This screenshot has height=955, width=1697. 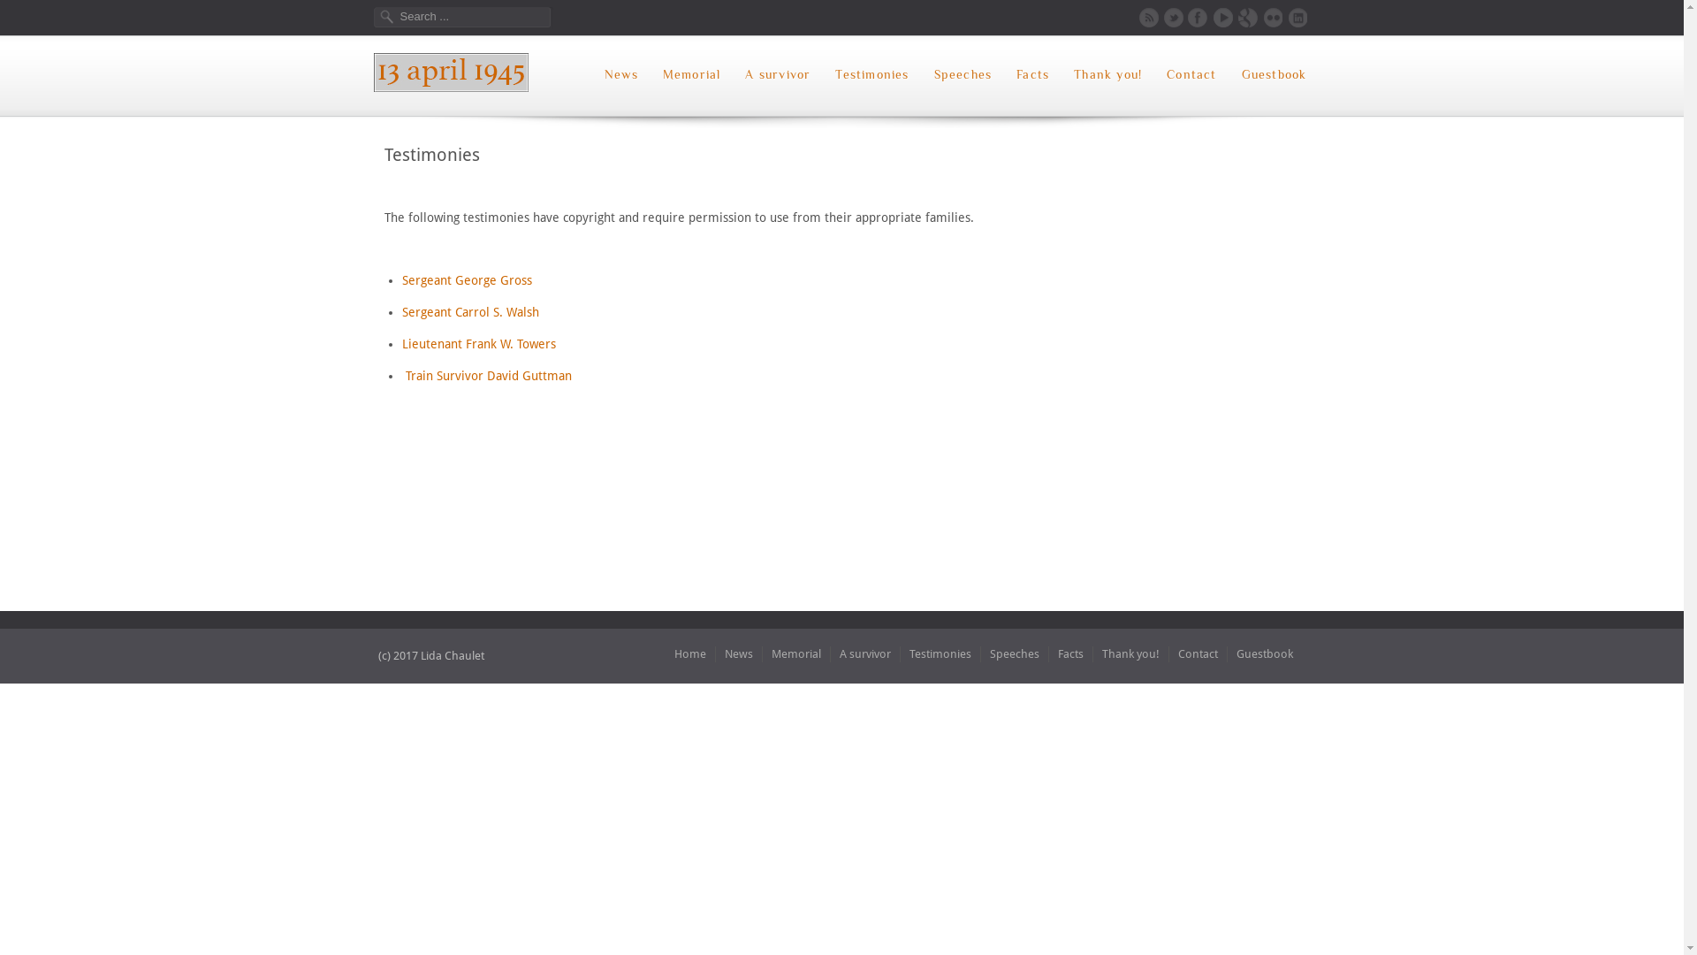 I want to click on Speeches, so click(x=1015, y=654).